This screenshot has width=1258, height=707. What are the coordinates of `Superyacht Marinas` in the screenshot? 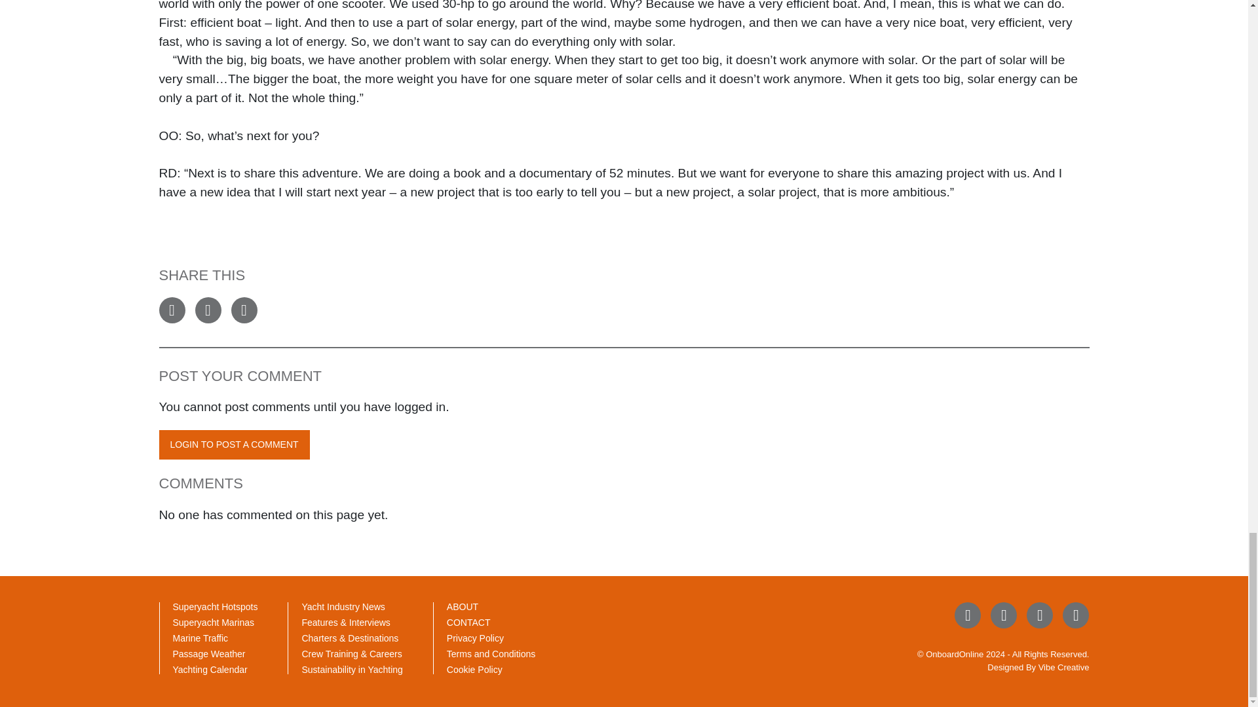 It's located at (214, 622).